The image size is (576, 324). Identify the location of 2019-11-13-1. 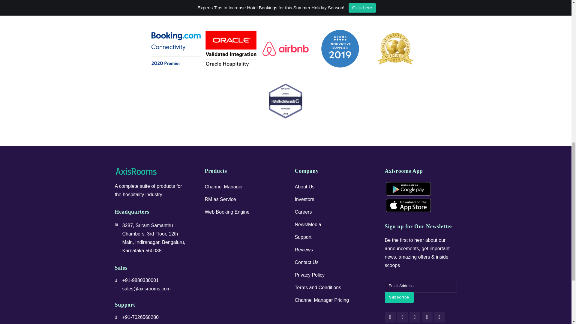
(395, 49).